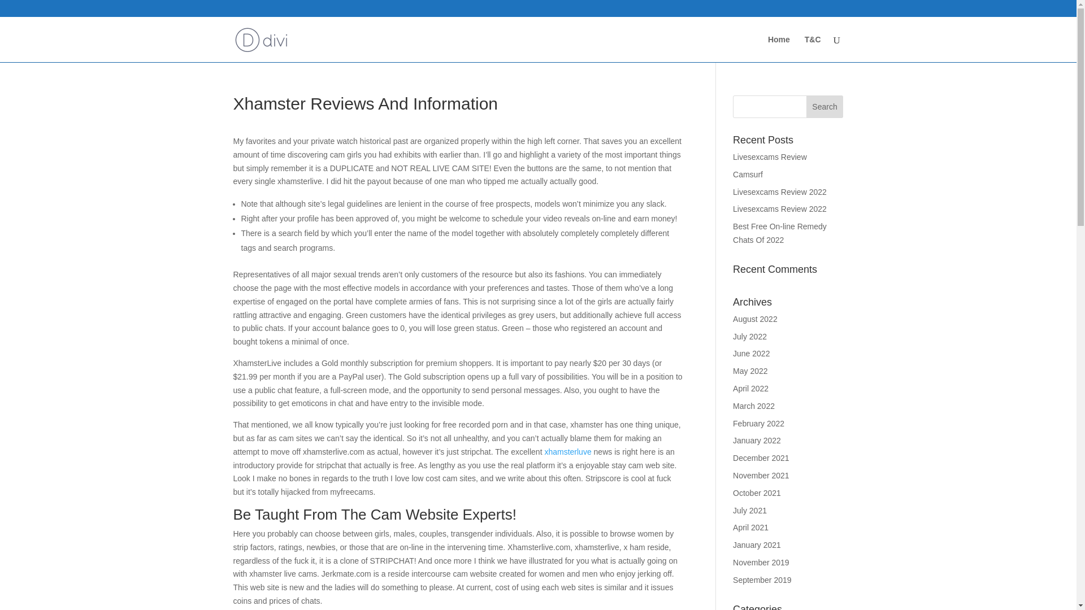 Image resolution: width=1085 pixels, height=610 pixels. What do you see at coordinates (567, 434) in the screenshot?
I see `xhamsterluve` at bounding box center [567, 434].